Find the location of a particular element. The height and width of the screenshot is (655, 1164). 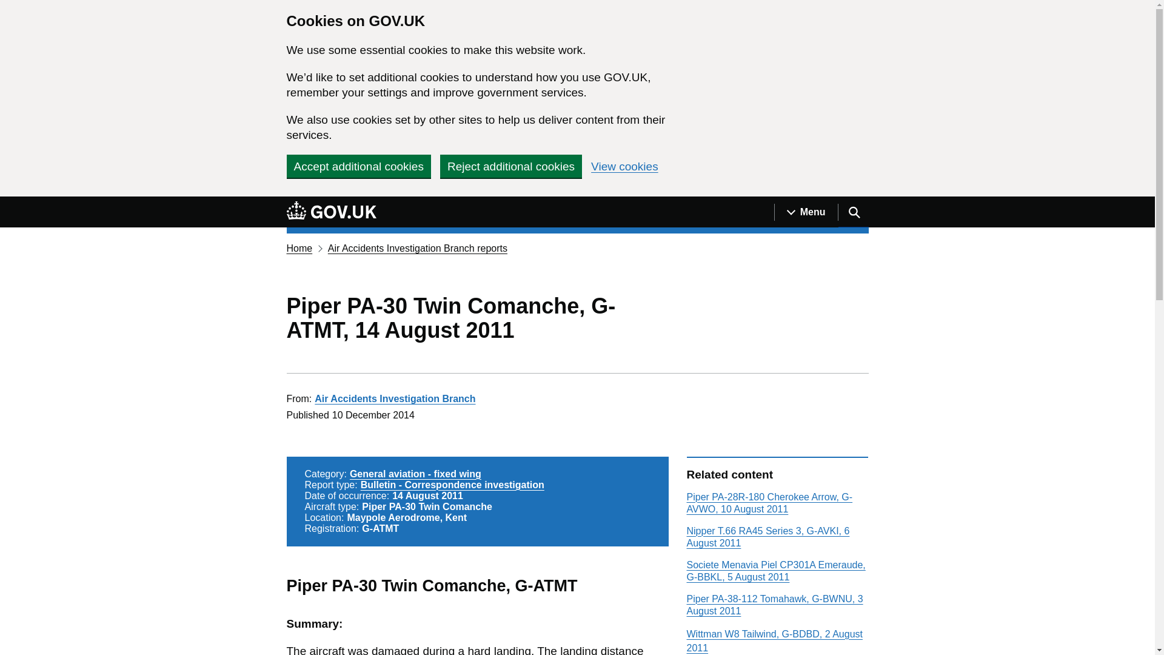

Piper PA-38-112 Tomahawk, G-BWNU, 3 August 2011 is located at coordinates (774, 605).